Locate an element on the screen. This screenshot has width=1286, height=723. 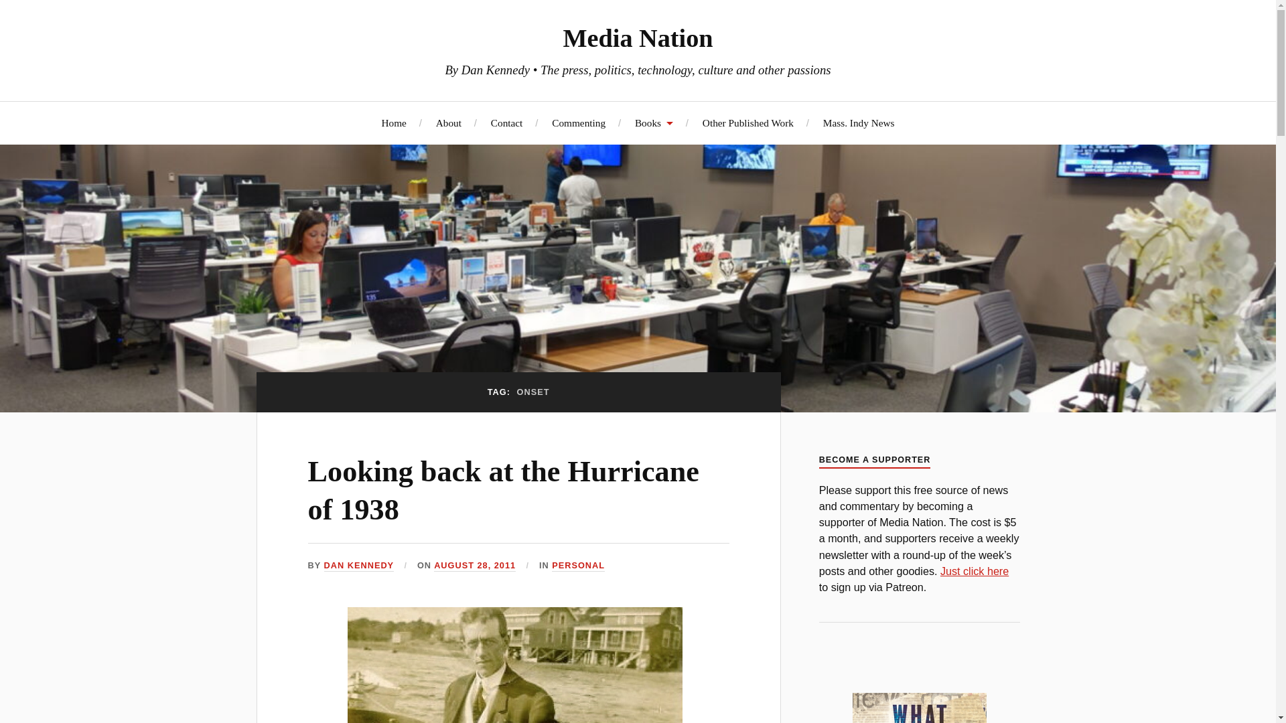
Mass. Indy News is located at coordinates (859, 123).